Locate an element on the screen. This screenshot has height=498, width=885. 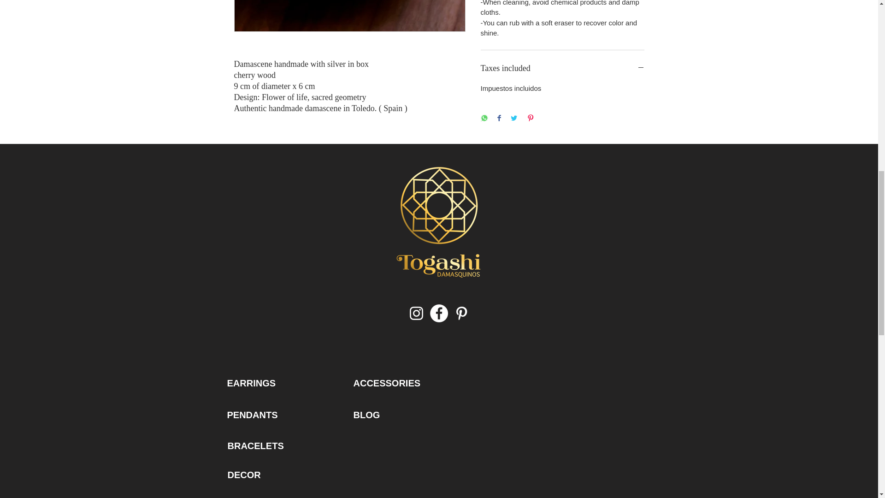
Taxes included is located at coordinates (562, 68).